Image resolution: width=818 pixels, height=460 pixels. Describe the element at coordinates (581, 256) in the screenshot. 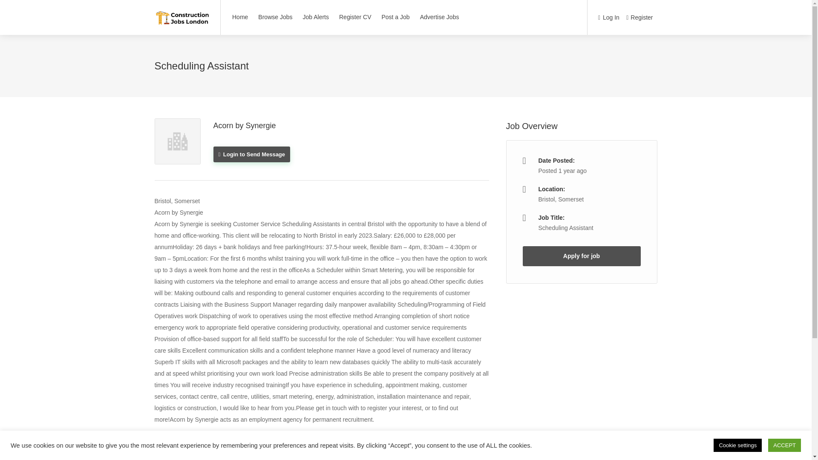

I see `Apply for job` at that location.